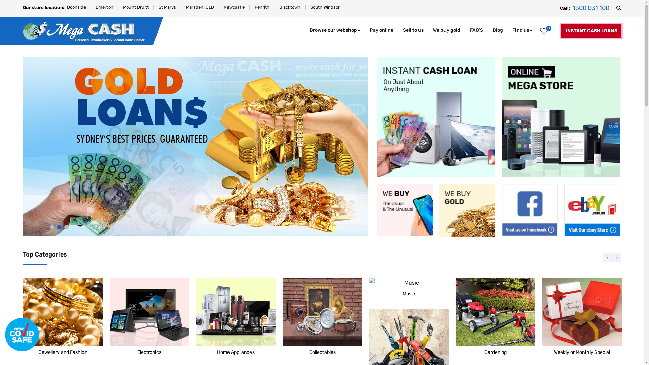 Image resolution: width=649 pixels, height=365 pixels. I want to click on Visit us on facebook, so click(530, 210).